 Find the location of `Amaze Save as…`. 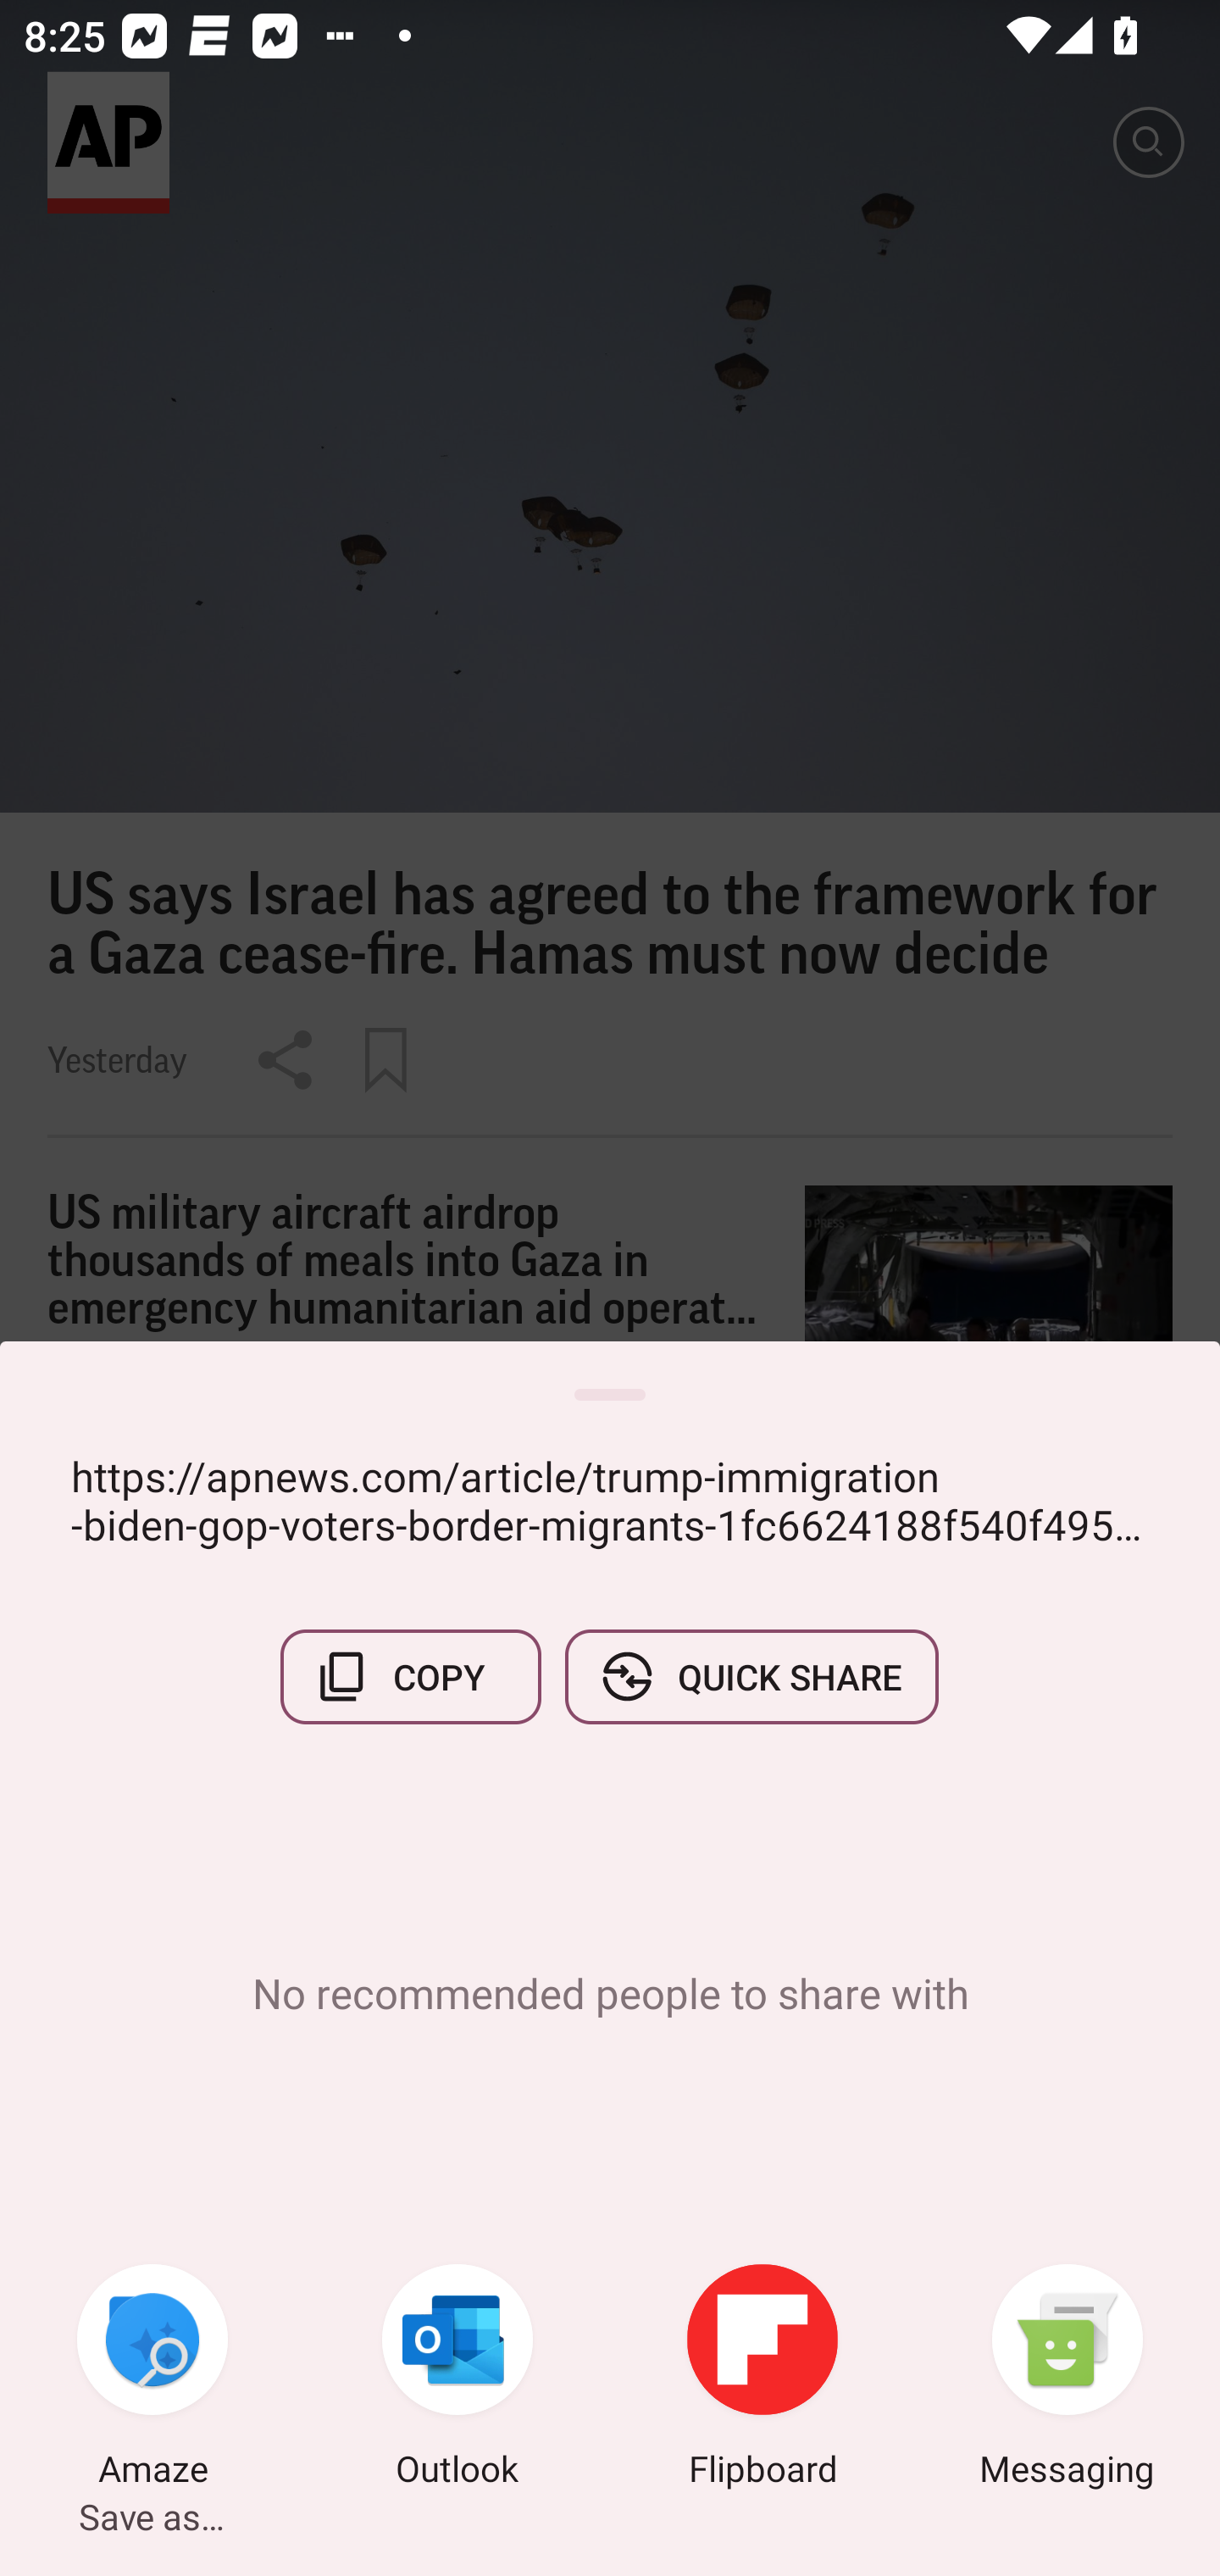

Amaze Save as… is located at coordinates (152, 2379).